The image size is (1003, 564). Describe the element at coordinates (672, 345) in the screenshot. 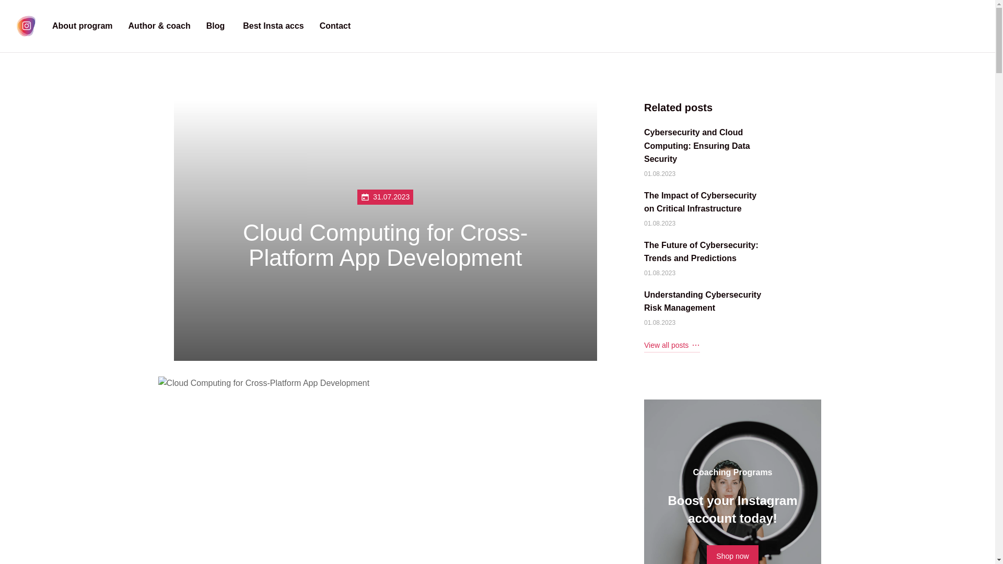

I see `View all posts` at that location.